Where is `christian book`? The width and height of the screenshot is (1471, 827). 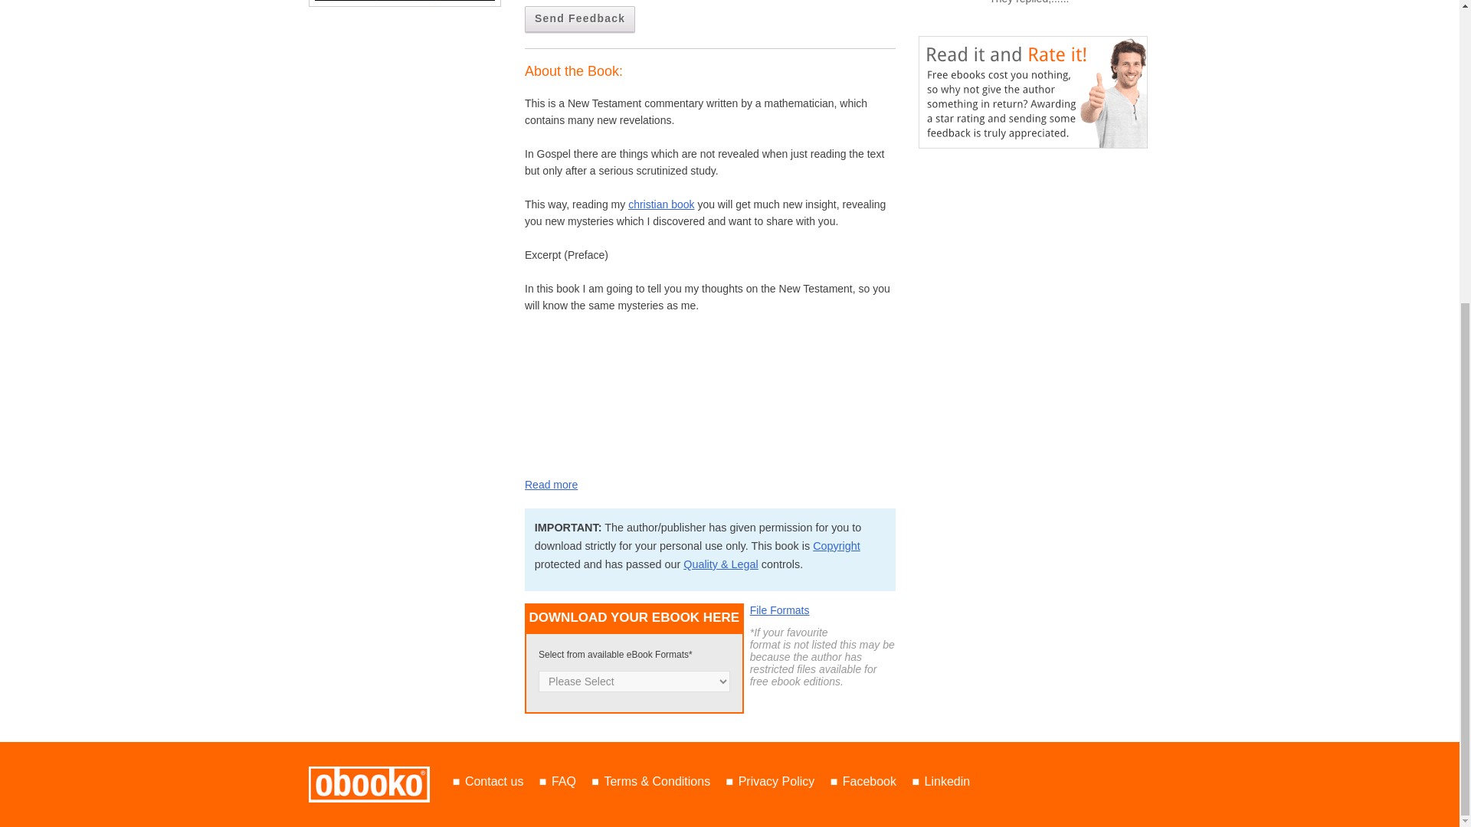
christian book is located at coordinates (660, 204).